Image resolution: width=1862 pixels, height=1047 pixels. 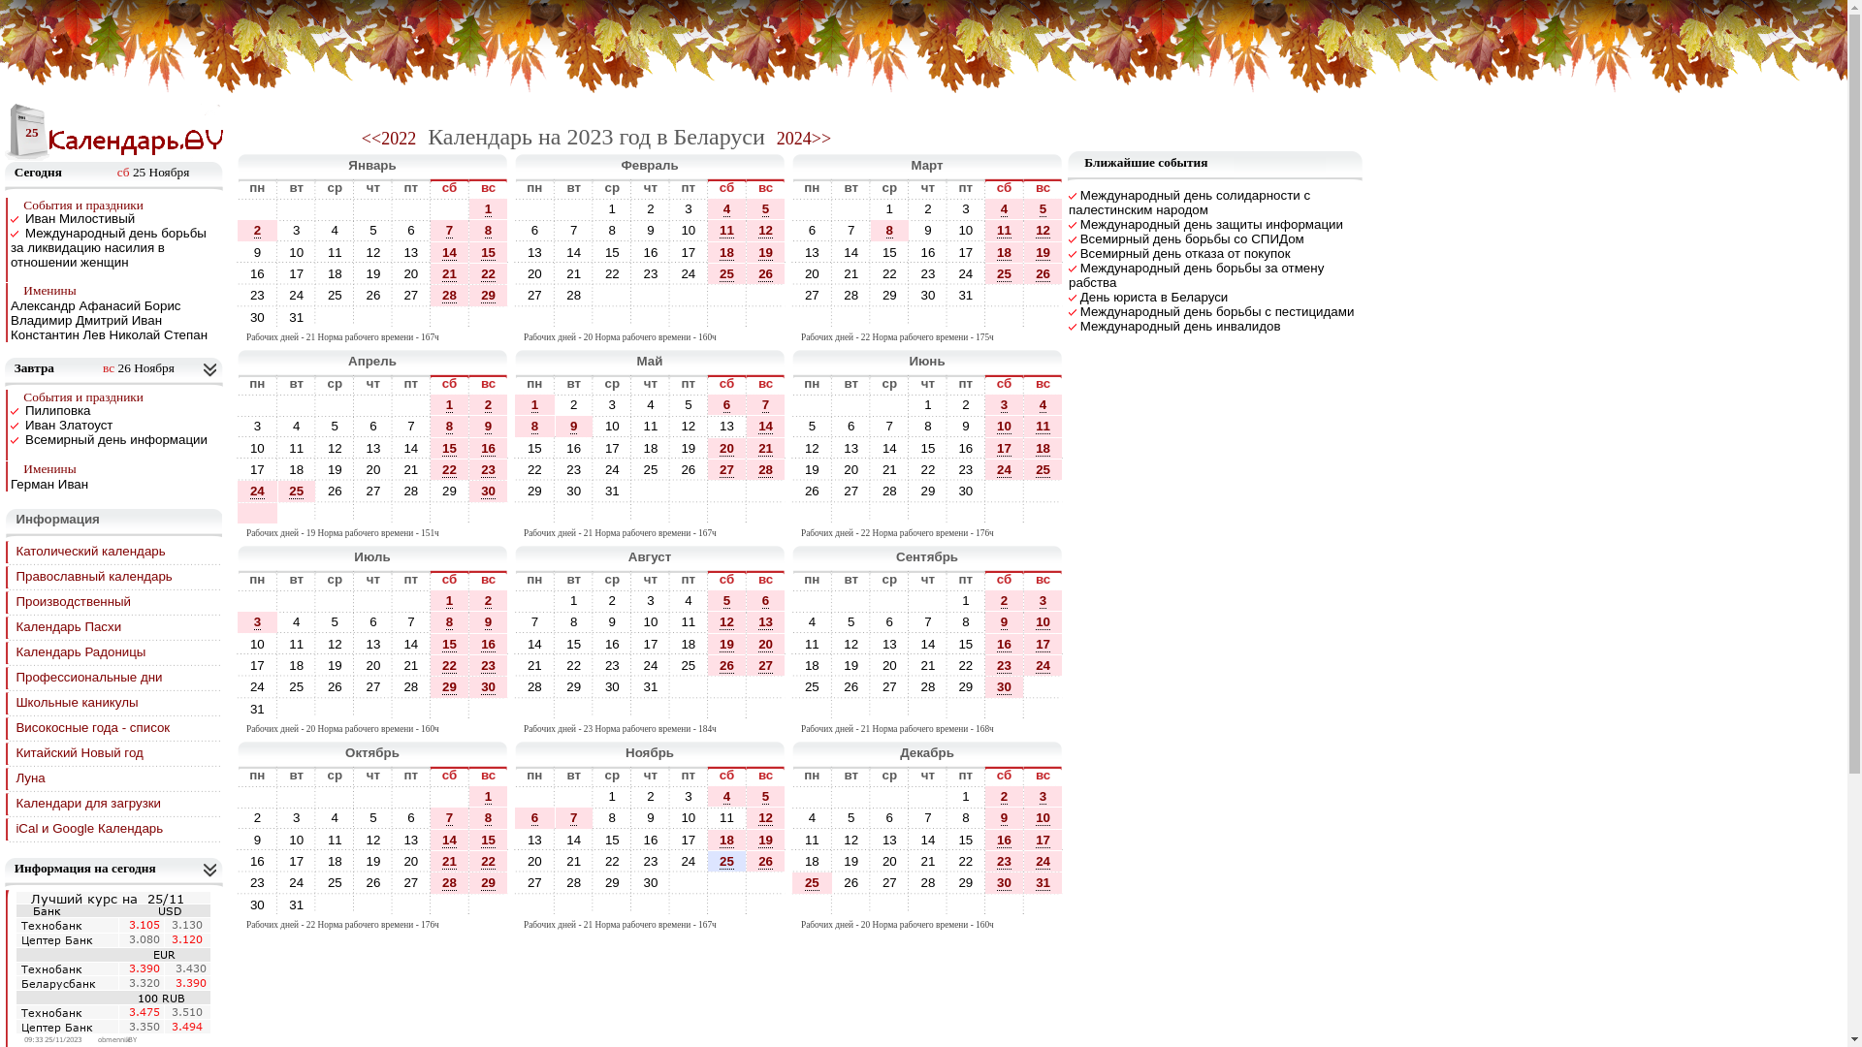 I want to click on  , so click(x=890, y=601).